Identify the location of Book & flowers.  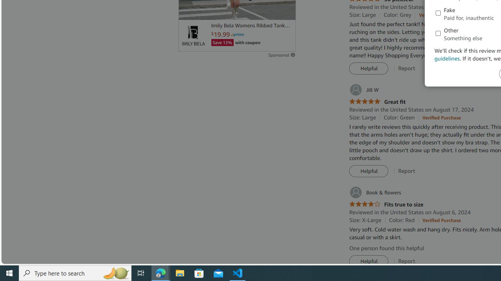
(375, 192).